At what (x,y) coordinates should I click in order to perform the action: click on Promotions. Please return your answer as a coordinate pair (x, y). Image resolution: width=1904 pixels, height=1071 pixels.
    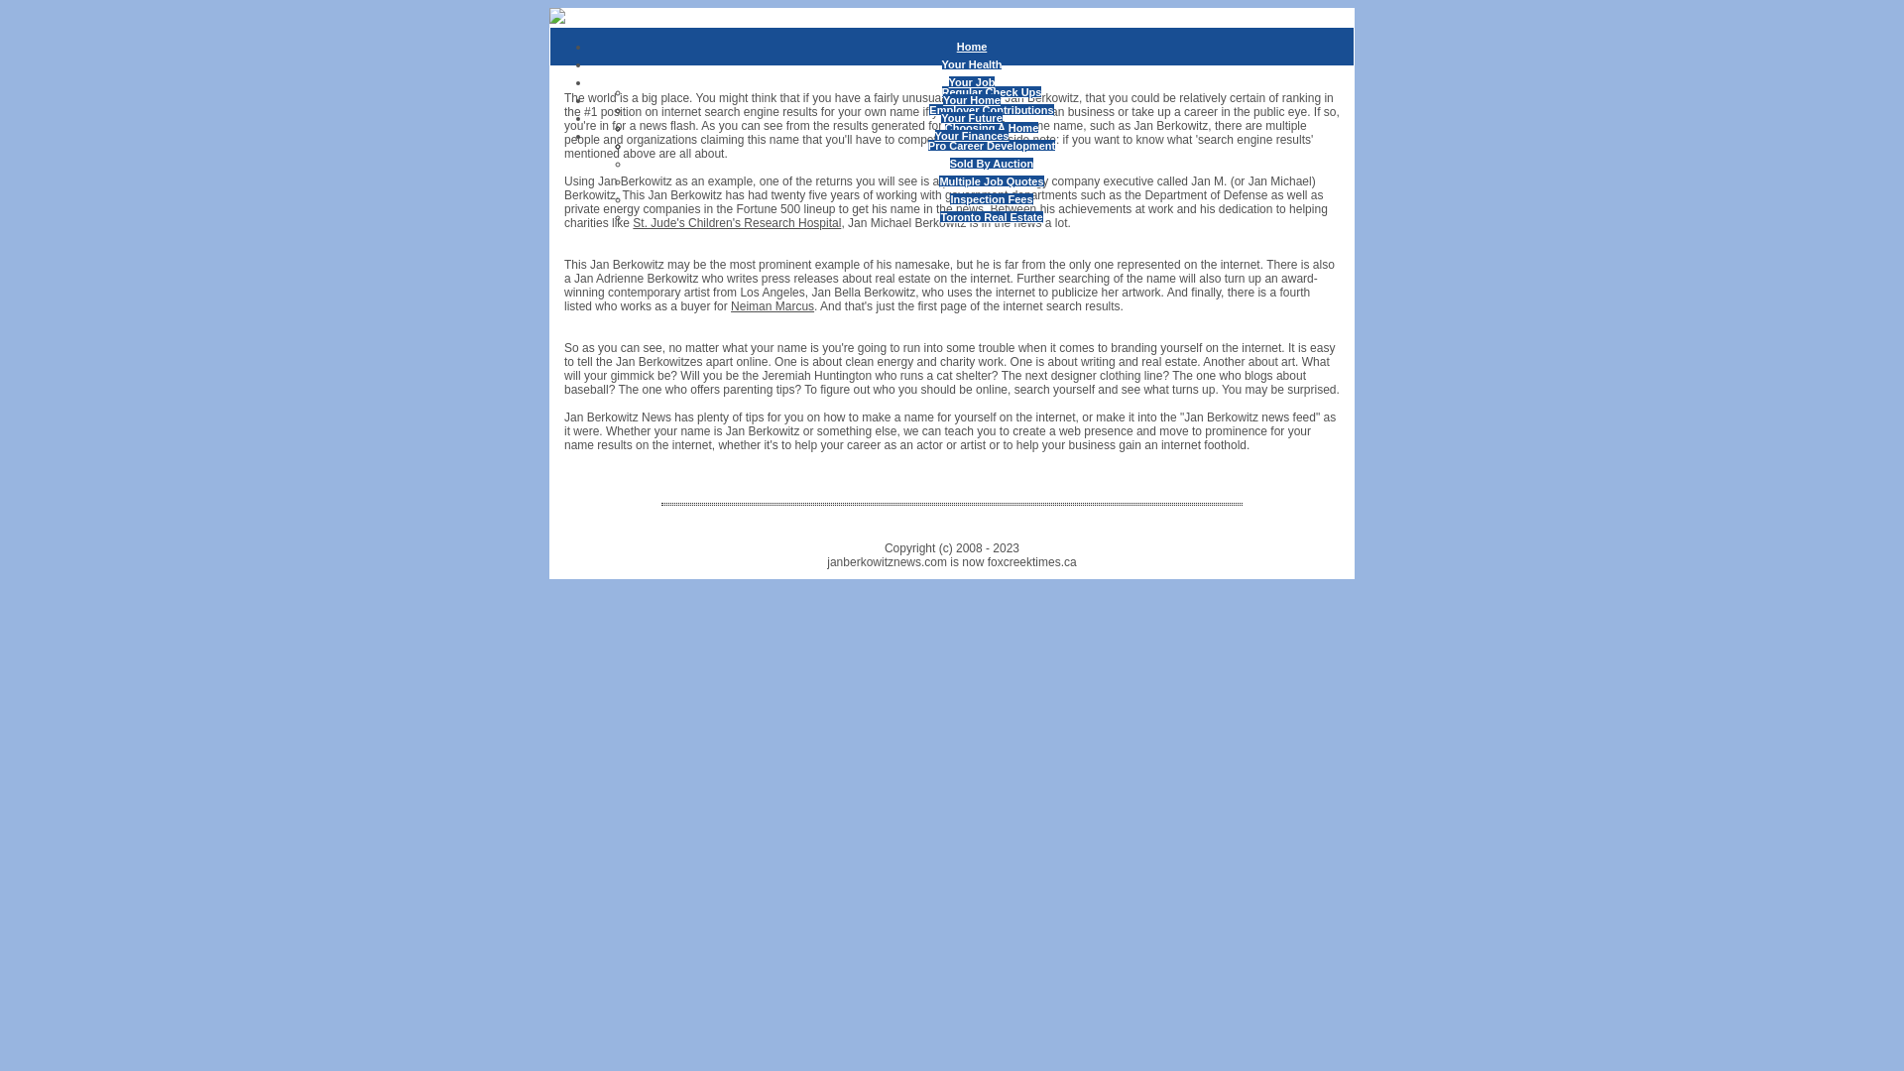
    Looking at the image, I should click on (991, 128).